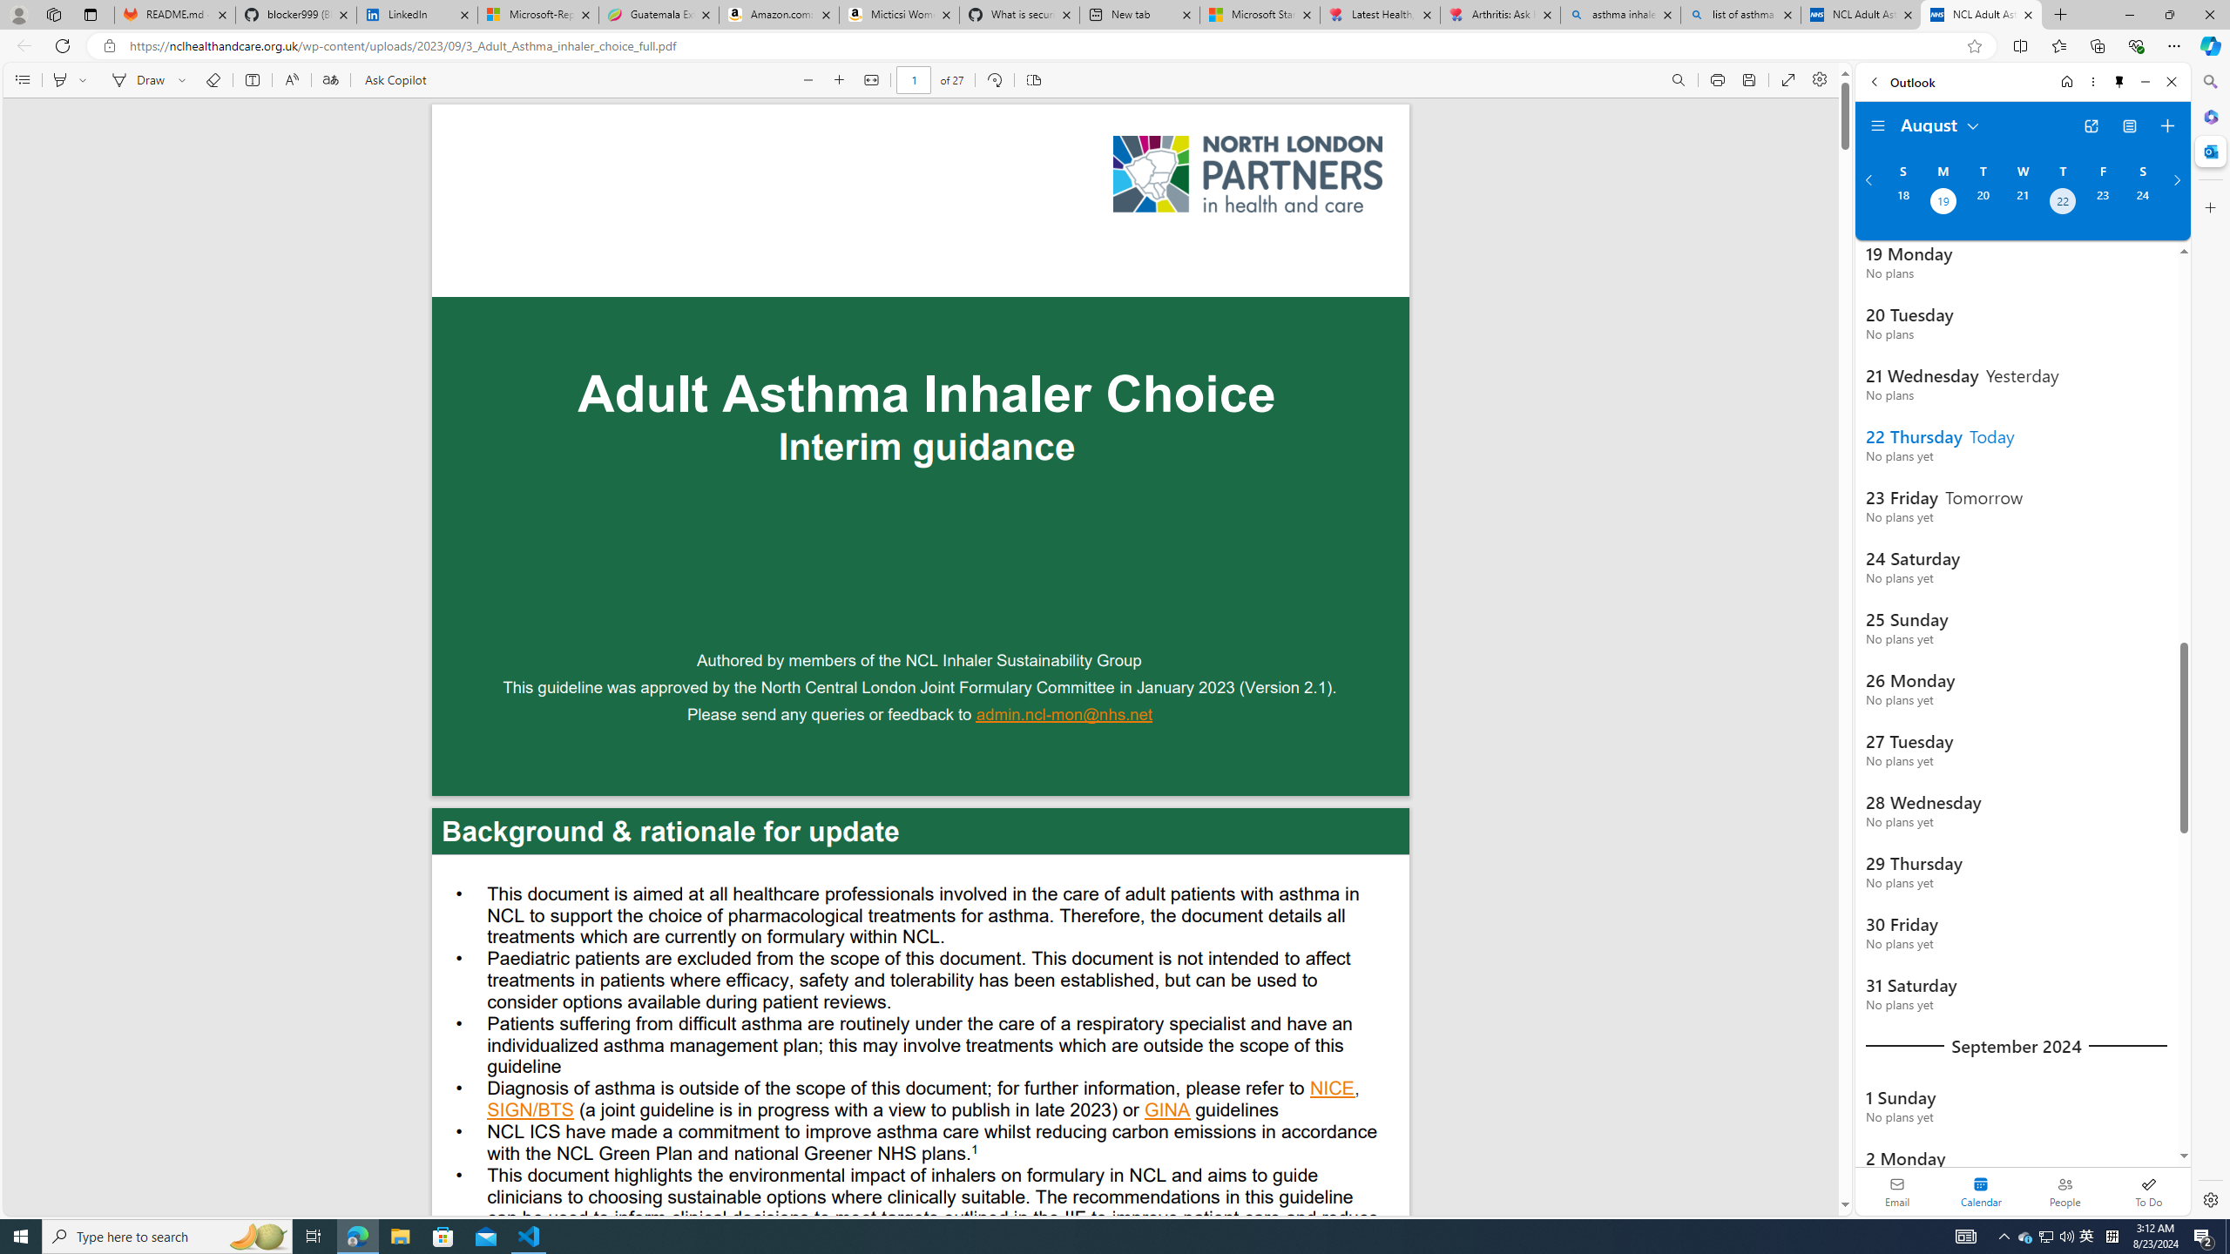  Describe the element at coordinates (1897, 1191) in the screenshot. I see `Email` at that location.